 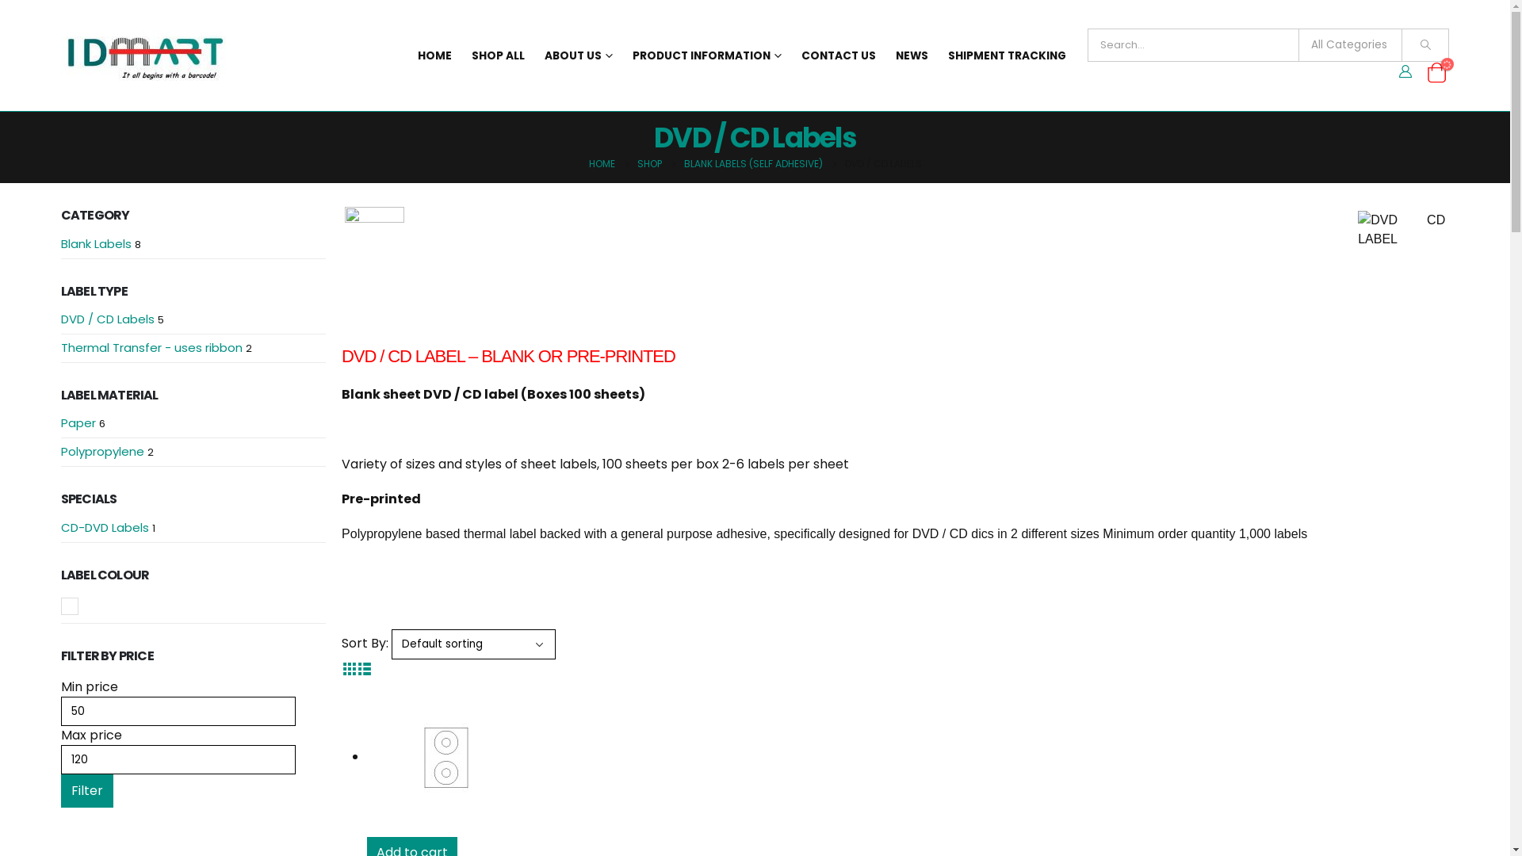 I want to click on Filter, so click(x=87, y=791).